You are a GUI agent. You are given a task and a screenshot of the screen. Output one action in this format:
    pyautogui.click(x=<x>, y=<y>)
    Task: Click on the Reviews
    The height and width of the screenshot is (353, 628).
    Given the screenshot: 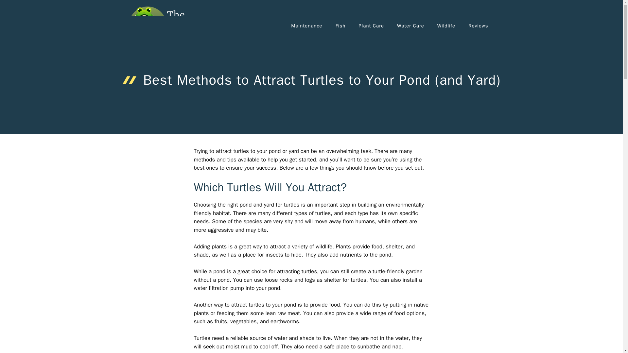 What is the action you would take?
    pyautogui.click(x=478, y=25)
    